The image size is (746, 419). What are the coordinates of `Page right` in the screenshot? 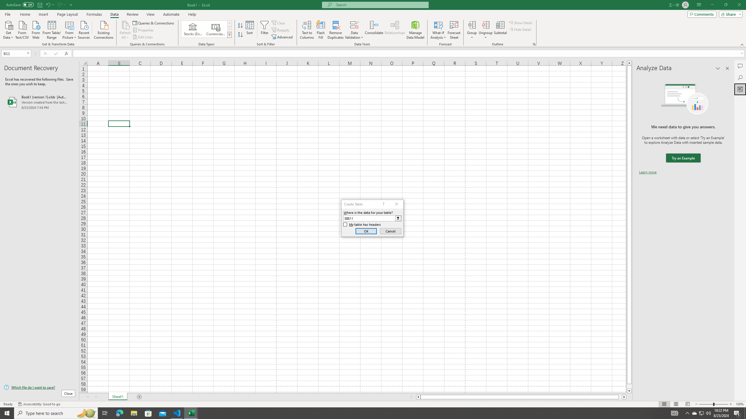 It's located at (621, 397).